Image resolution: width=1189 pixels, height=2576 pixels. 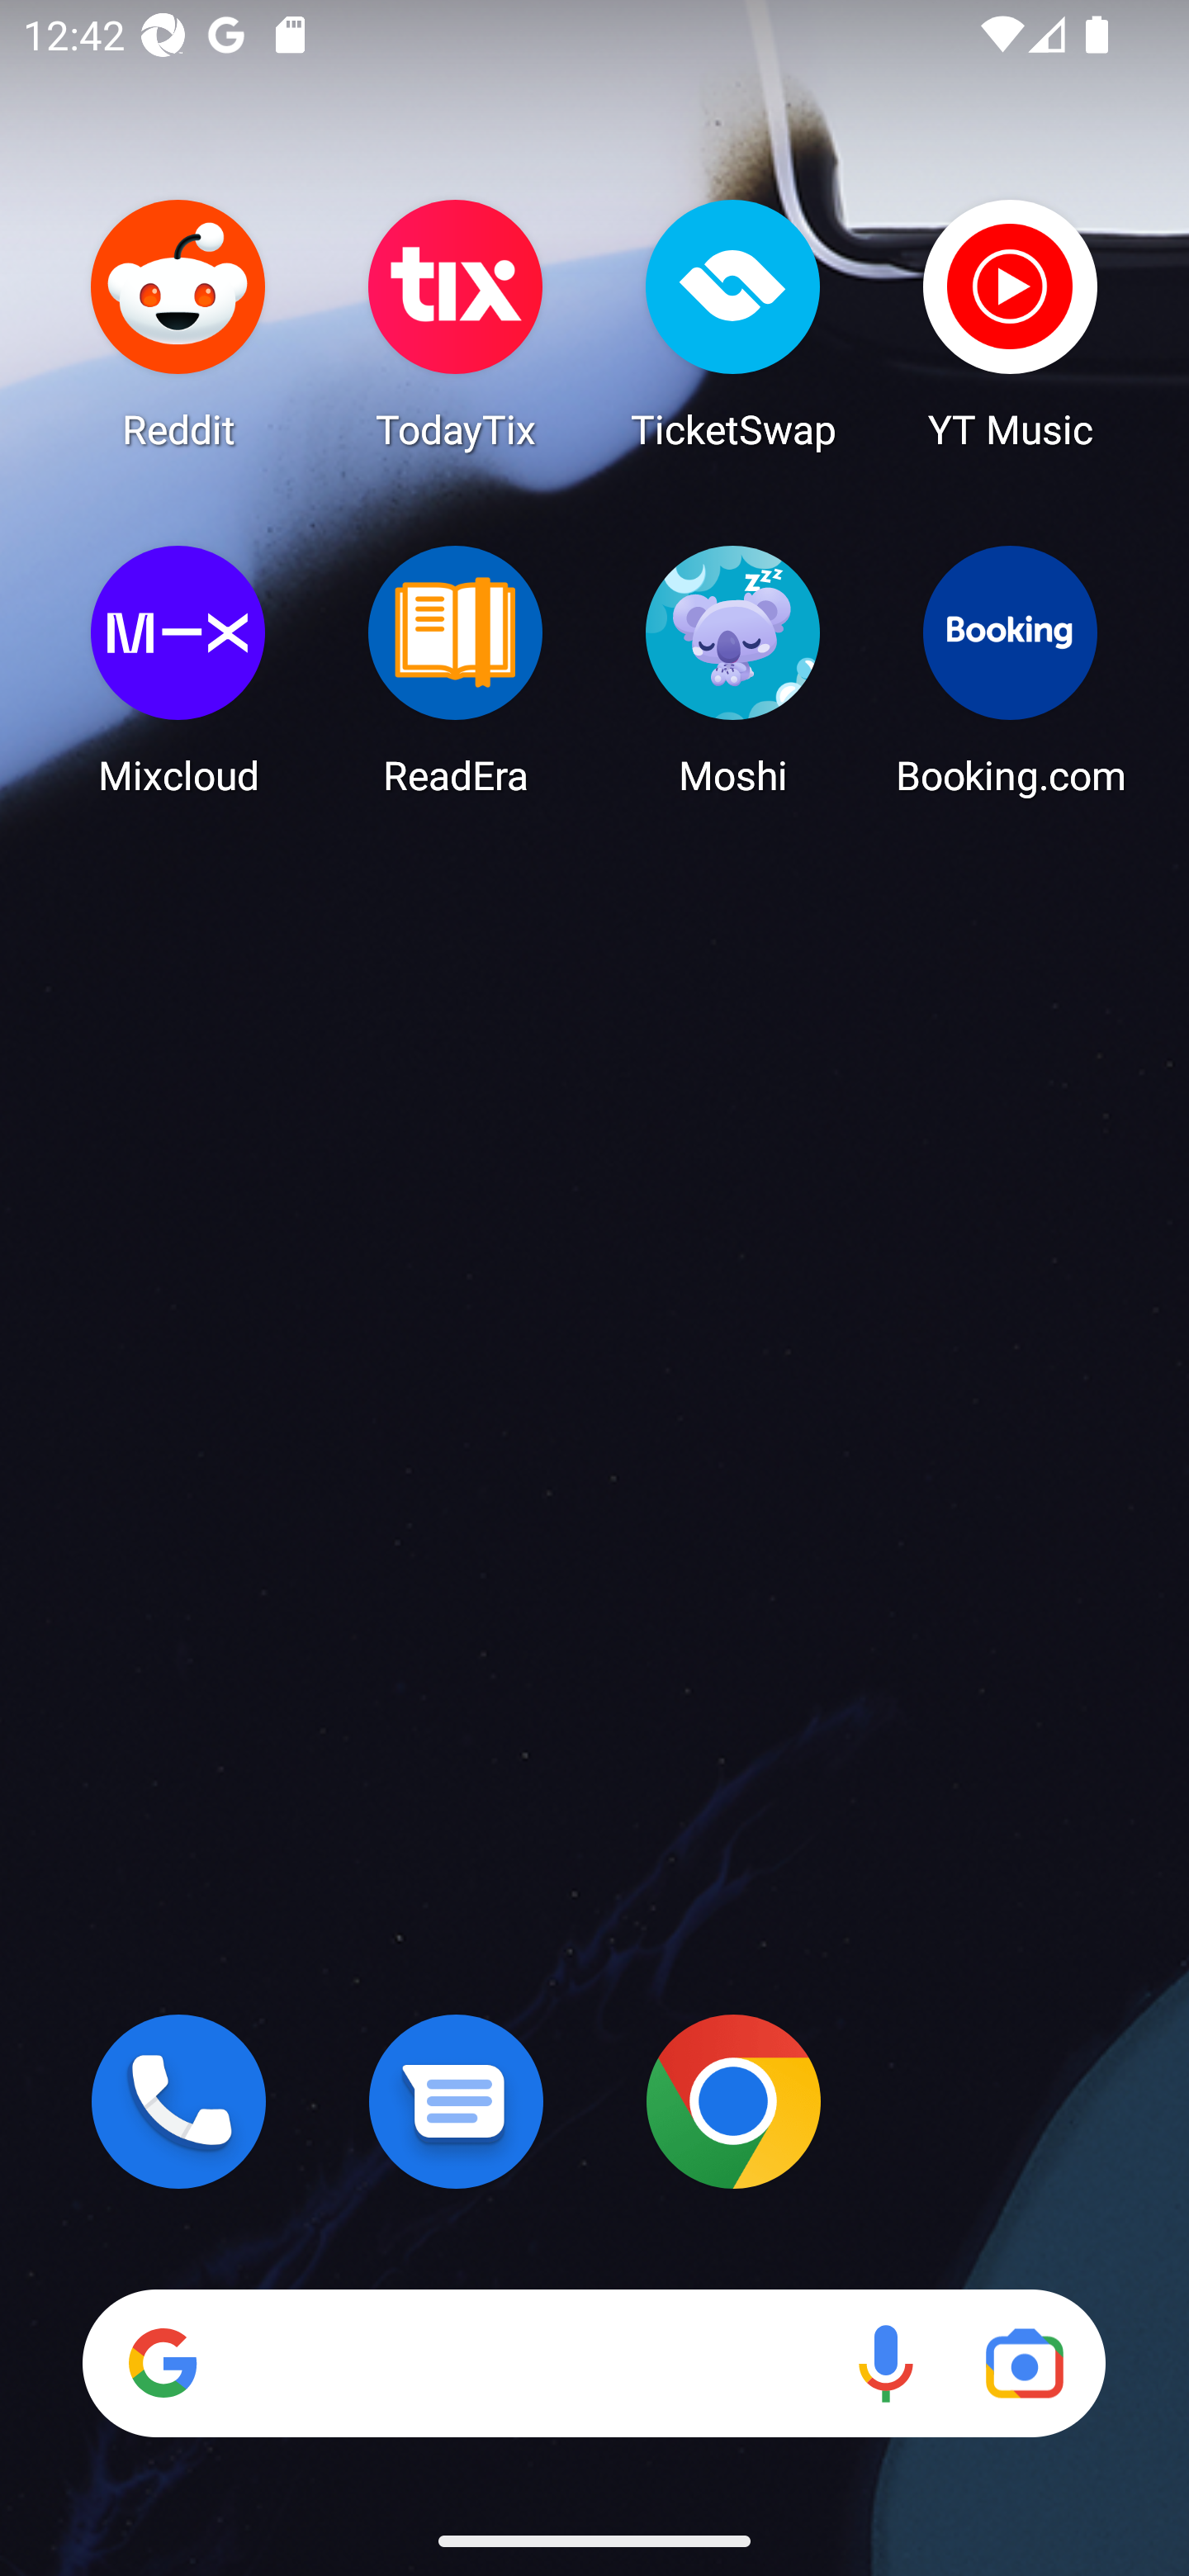 I want to click on YT Music, so click(x=1011, y=324).